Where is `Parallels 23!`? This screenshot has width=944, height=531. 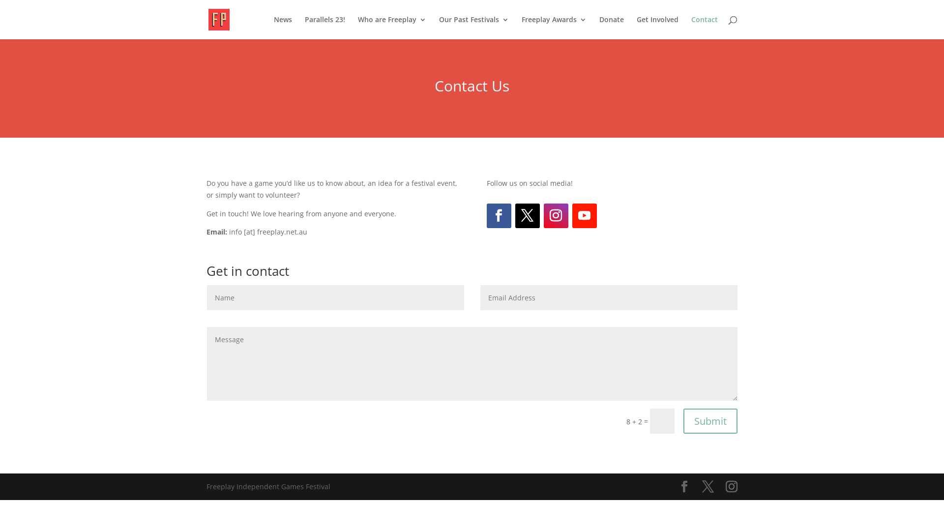 Parallels 23! is located at coordinates (325, 28).